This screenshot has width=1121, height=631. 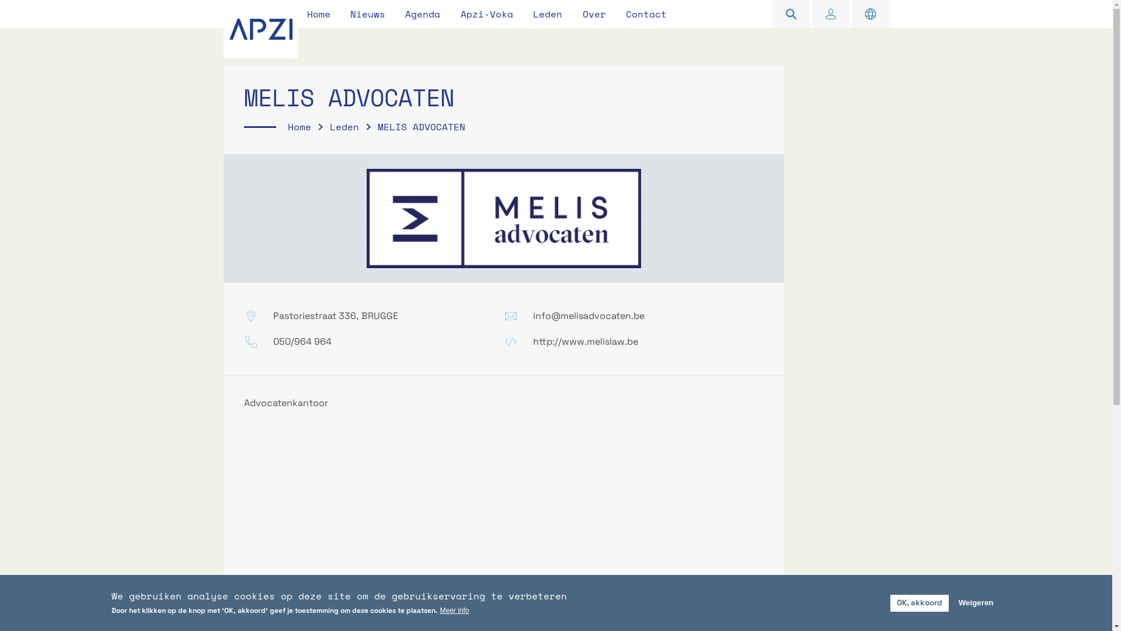 What do you see at coordinates (368, 14) in the screenshot?
I see `Nieuws` at bounding box center [368, 14].